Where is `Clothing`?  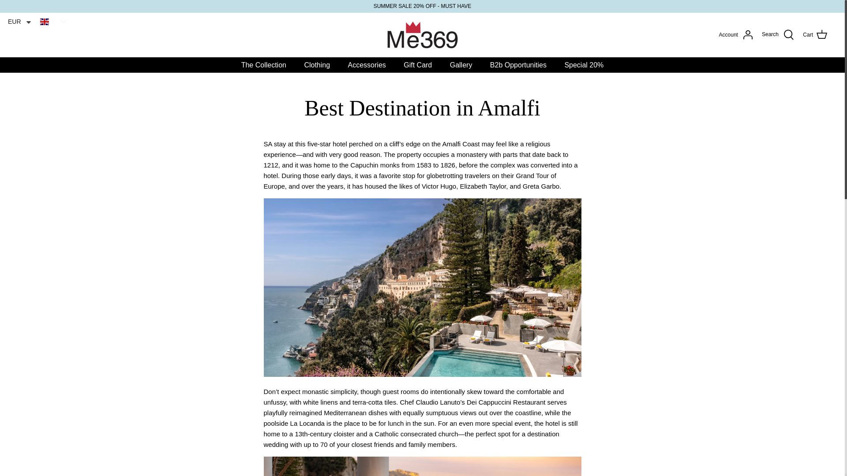
Clothing is located at coordinates (317, 65).